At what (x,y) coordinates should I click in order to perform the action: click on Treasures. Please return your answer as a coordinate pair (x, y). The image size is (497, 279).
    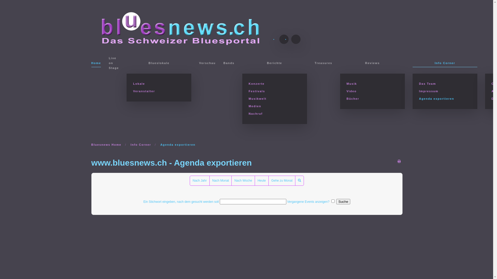
    Looking at the image, I should click on (324, 63).